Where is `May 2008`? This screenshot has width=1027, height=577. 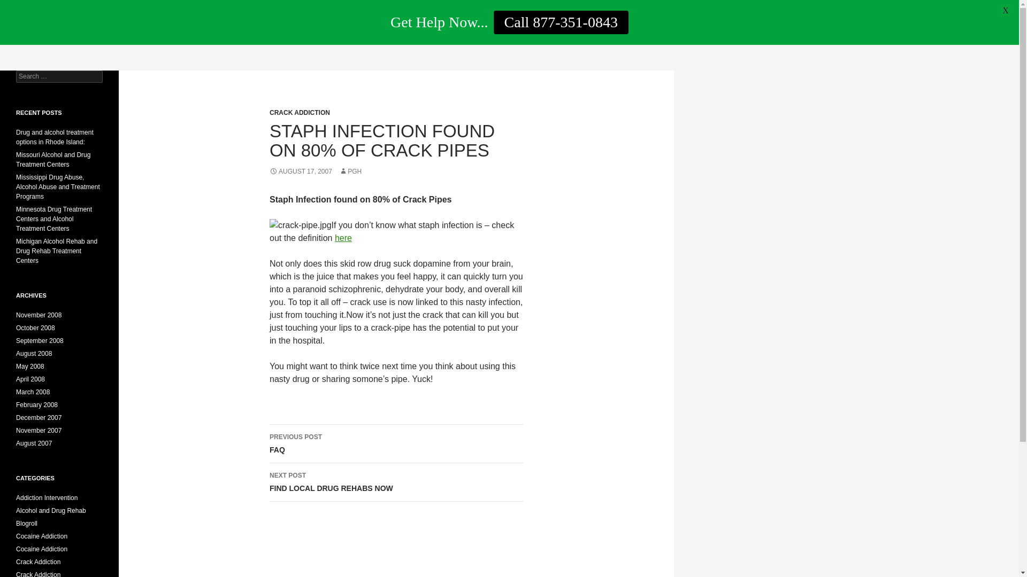
May 2008 is located at coordinates (30, 367).